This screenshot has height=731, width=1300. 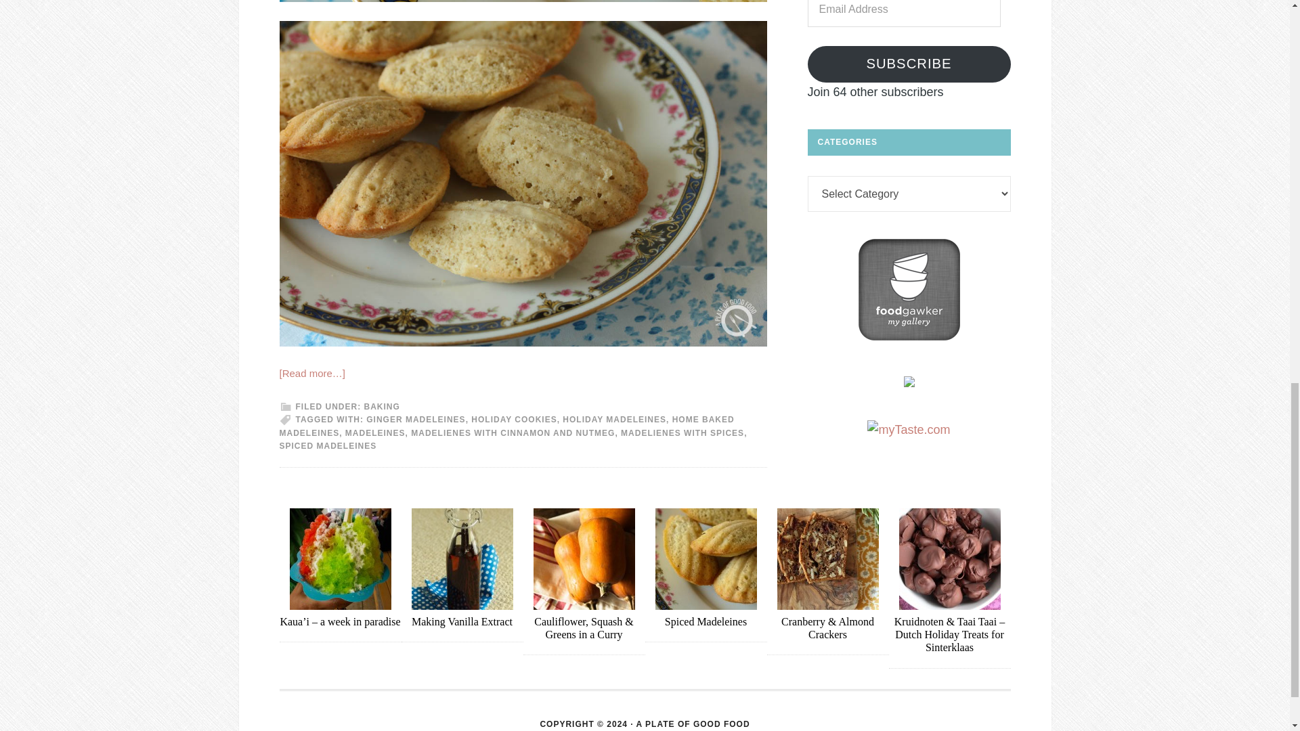 I want to click on SUBSCRIBE, so click(x=909, y=64).